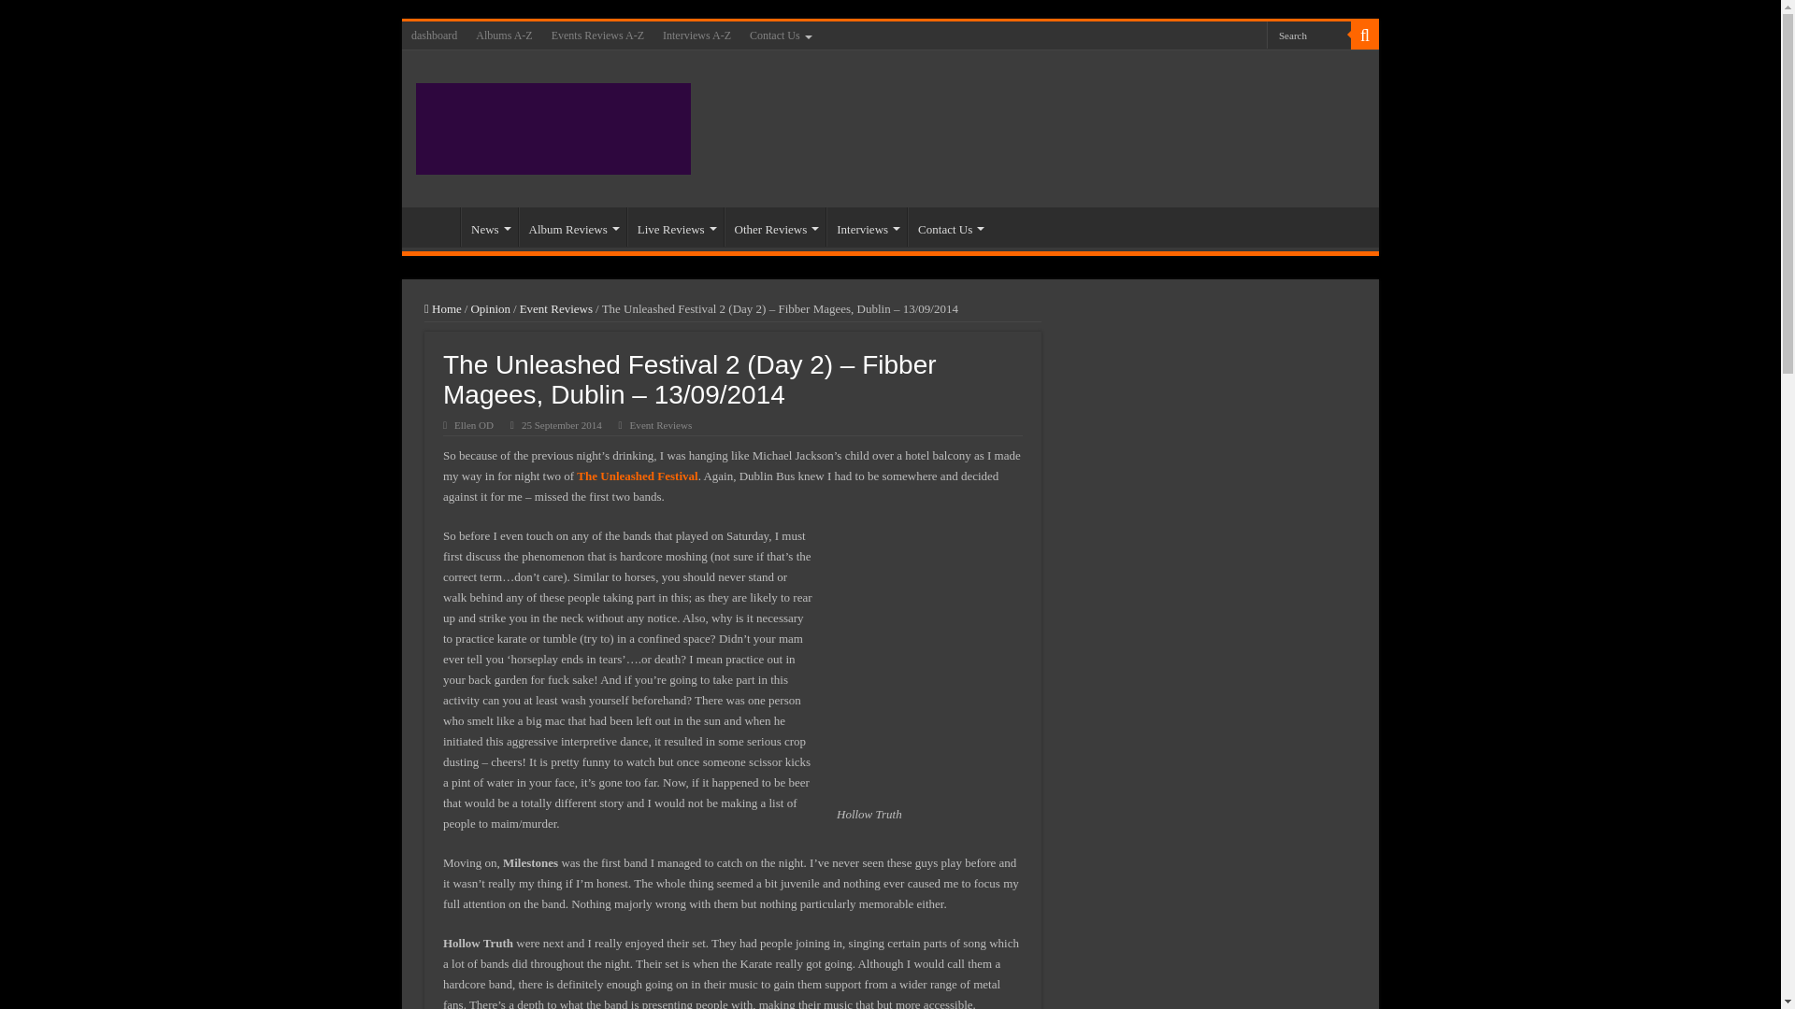 Image resolution: width=1795 pixels, height=1009 pixels. What do you see at coordinates (572, 226) in the screenshot?
I see `Album Reviews` at bounding box center [572, 226].